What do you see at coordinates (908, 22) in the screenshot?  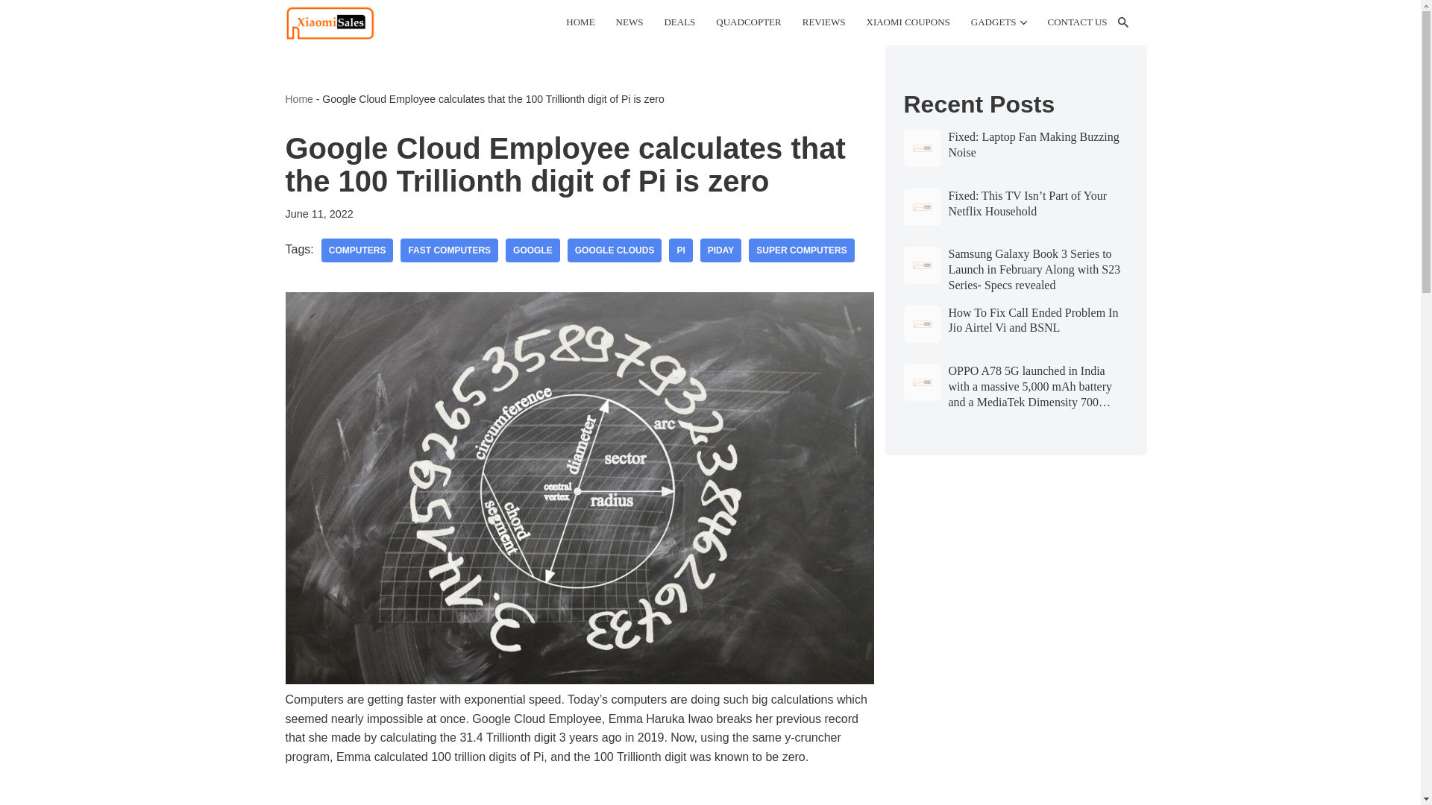 I see `XIAOMI COUPONS` at bounding box center [908, 22].